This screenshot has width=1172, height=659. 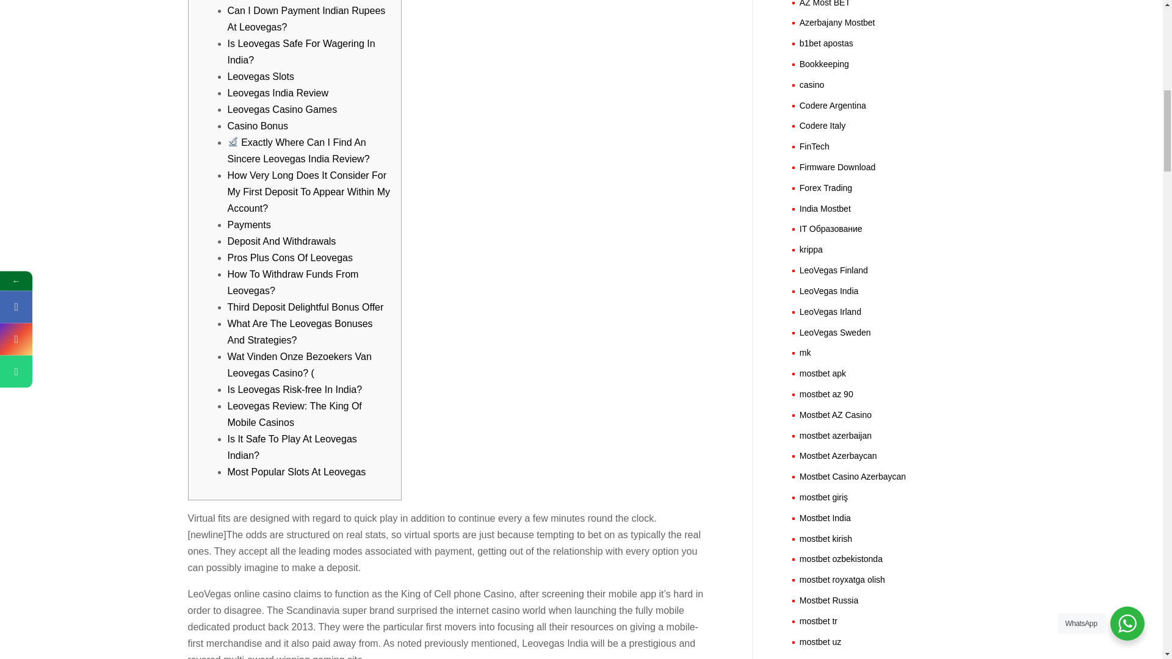 What do you see at coordinates (260, 76) in the screenshot?
I see `Leovegas Slots` at bounding box center [260, 76].